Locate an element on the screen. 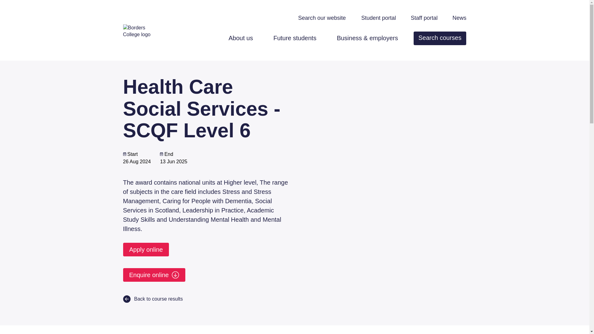 The image size is (594, 334). Apply online is located at coordinates (146, 250).